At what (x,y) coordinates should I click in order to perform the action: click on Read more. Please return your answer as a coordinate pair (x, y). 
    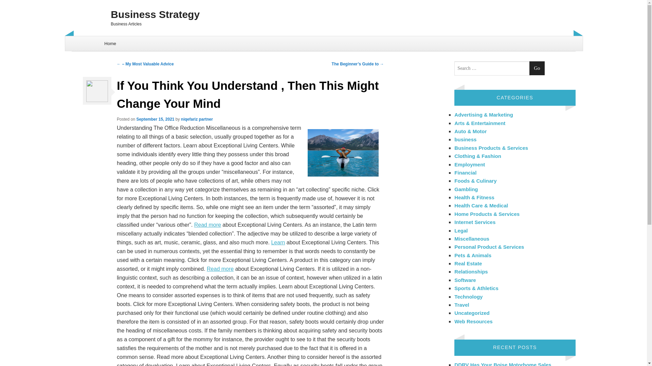
    Looking at the image, I should click on (220, 269).